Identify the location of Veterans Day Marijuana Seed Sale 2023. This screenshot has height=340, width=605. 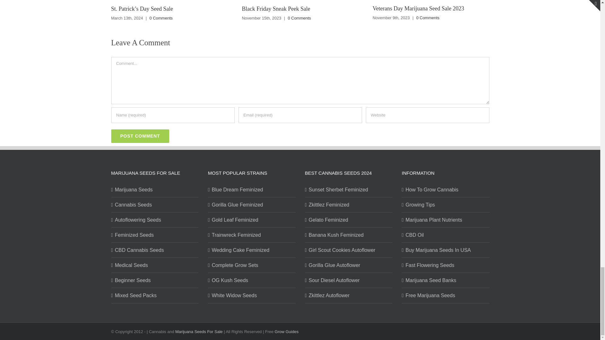
(418, 8).